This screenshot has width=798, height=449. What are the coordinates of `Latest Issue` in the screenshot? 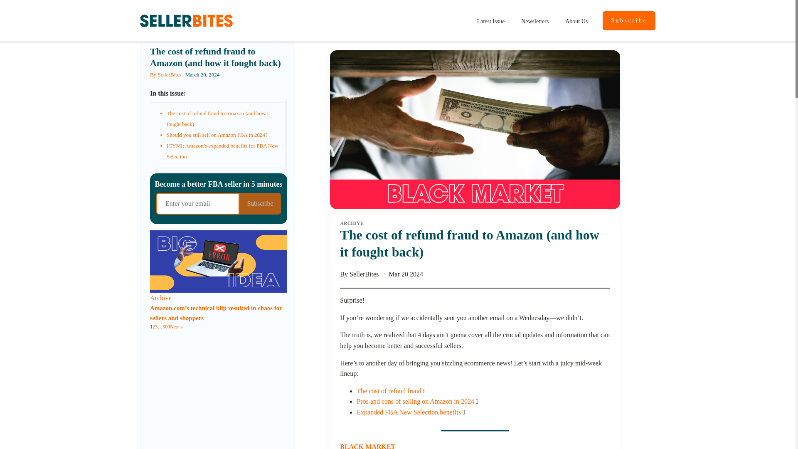 It's located at (491, 21).